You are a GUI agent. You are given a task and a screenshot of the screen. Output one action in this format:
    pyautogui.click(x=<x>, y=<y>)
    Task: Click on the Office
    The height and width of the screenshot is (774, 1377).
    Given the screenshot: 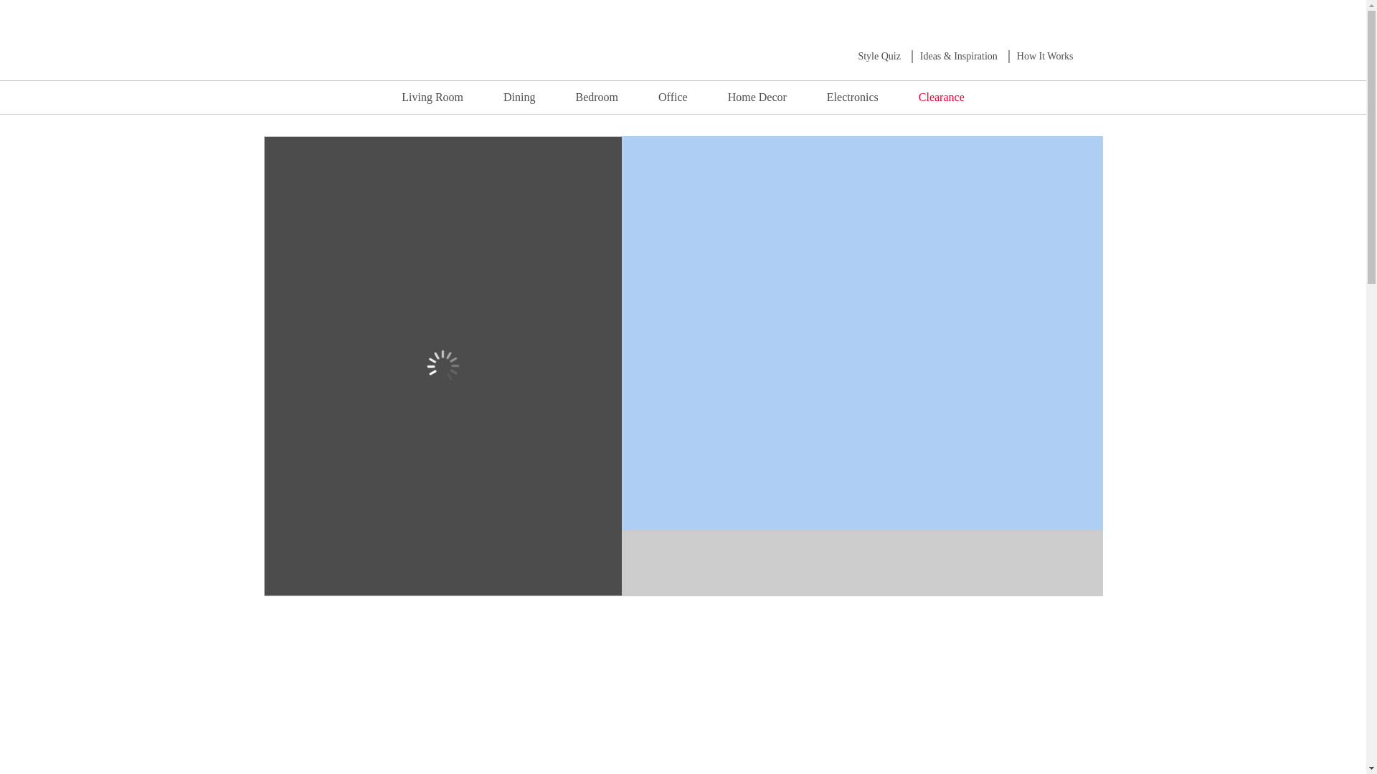 What is the action you would take?
    pyautogui.click(x=673, y=97)
    